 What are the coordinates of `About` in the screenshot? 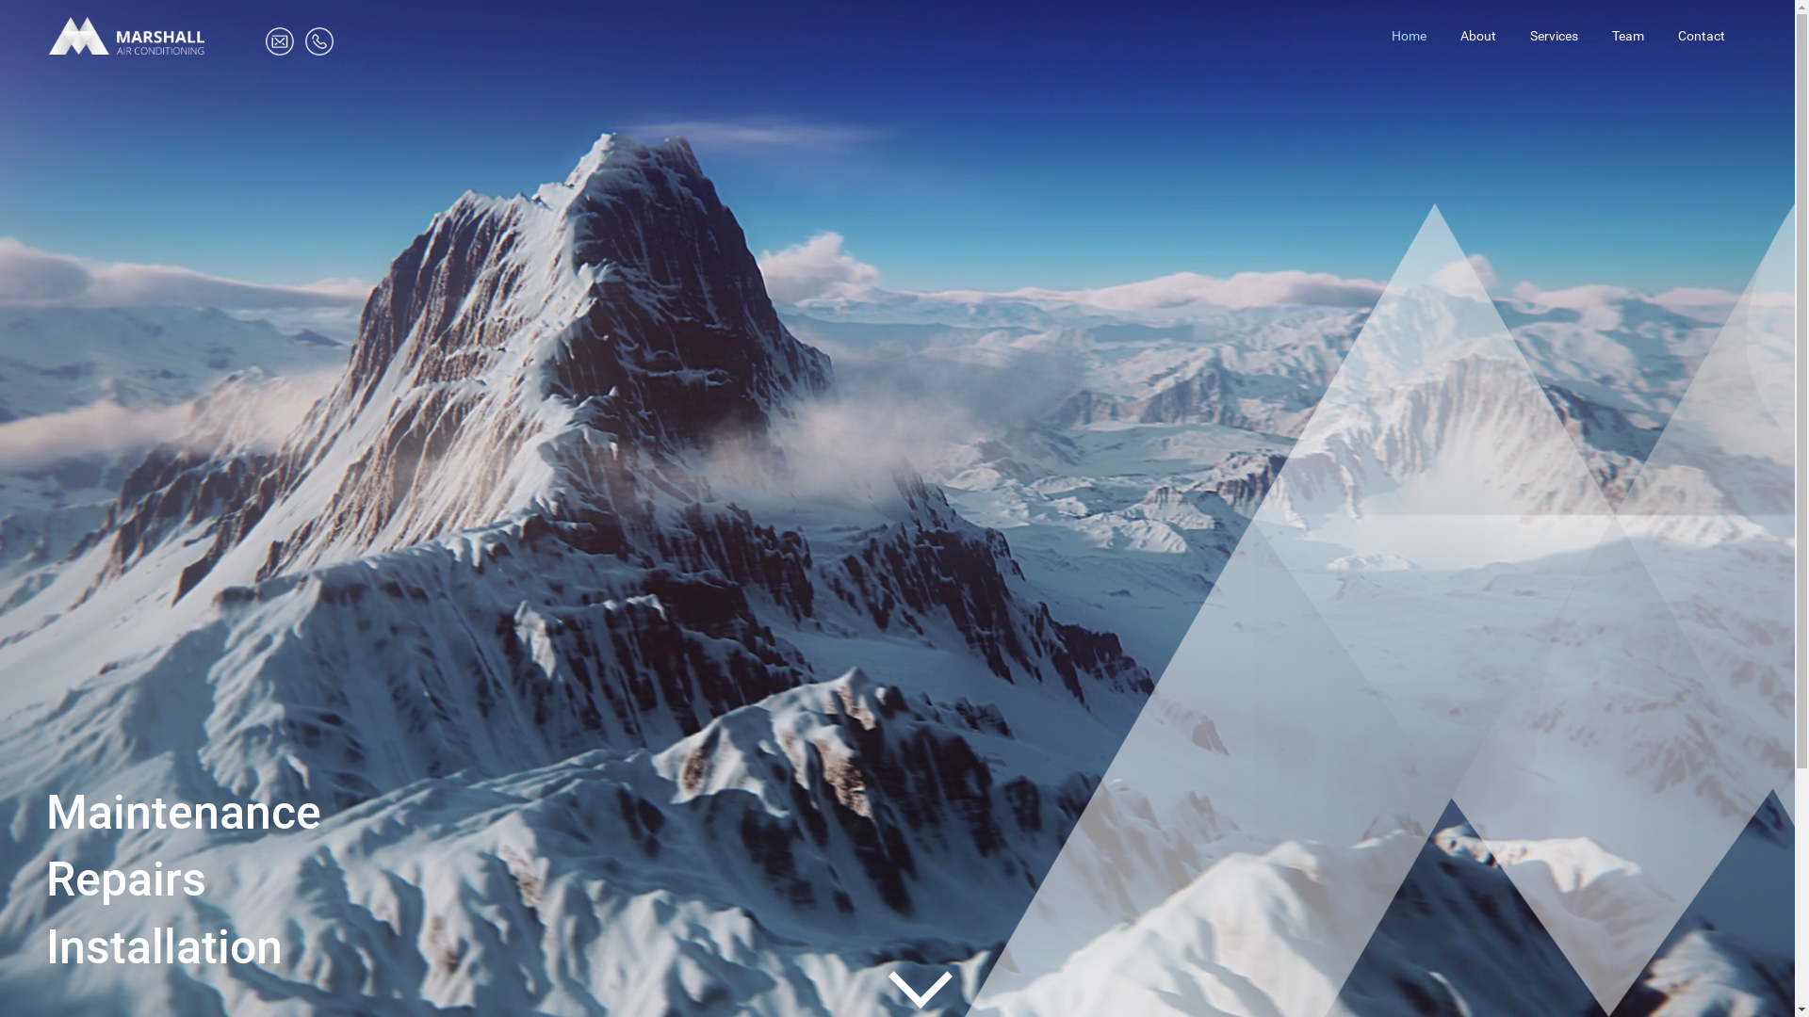 It's located at (1478, 36).